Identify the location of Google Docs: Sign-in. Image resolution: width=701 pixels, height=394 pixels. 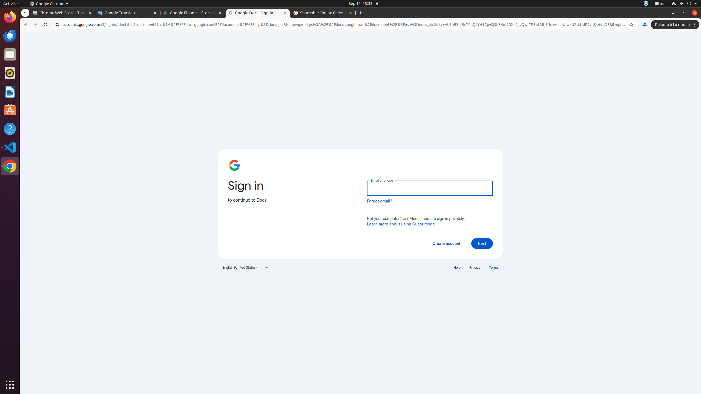
(258, 13).